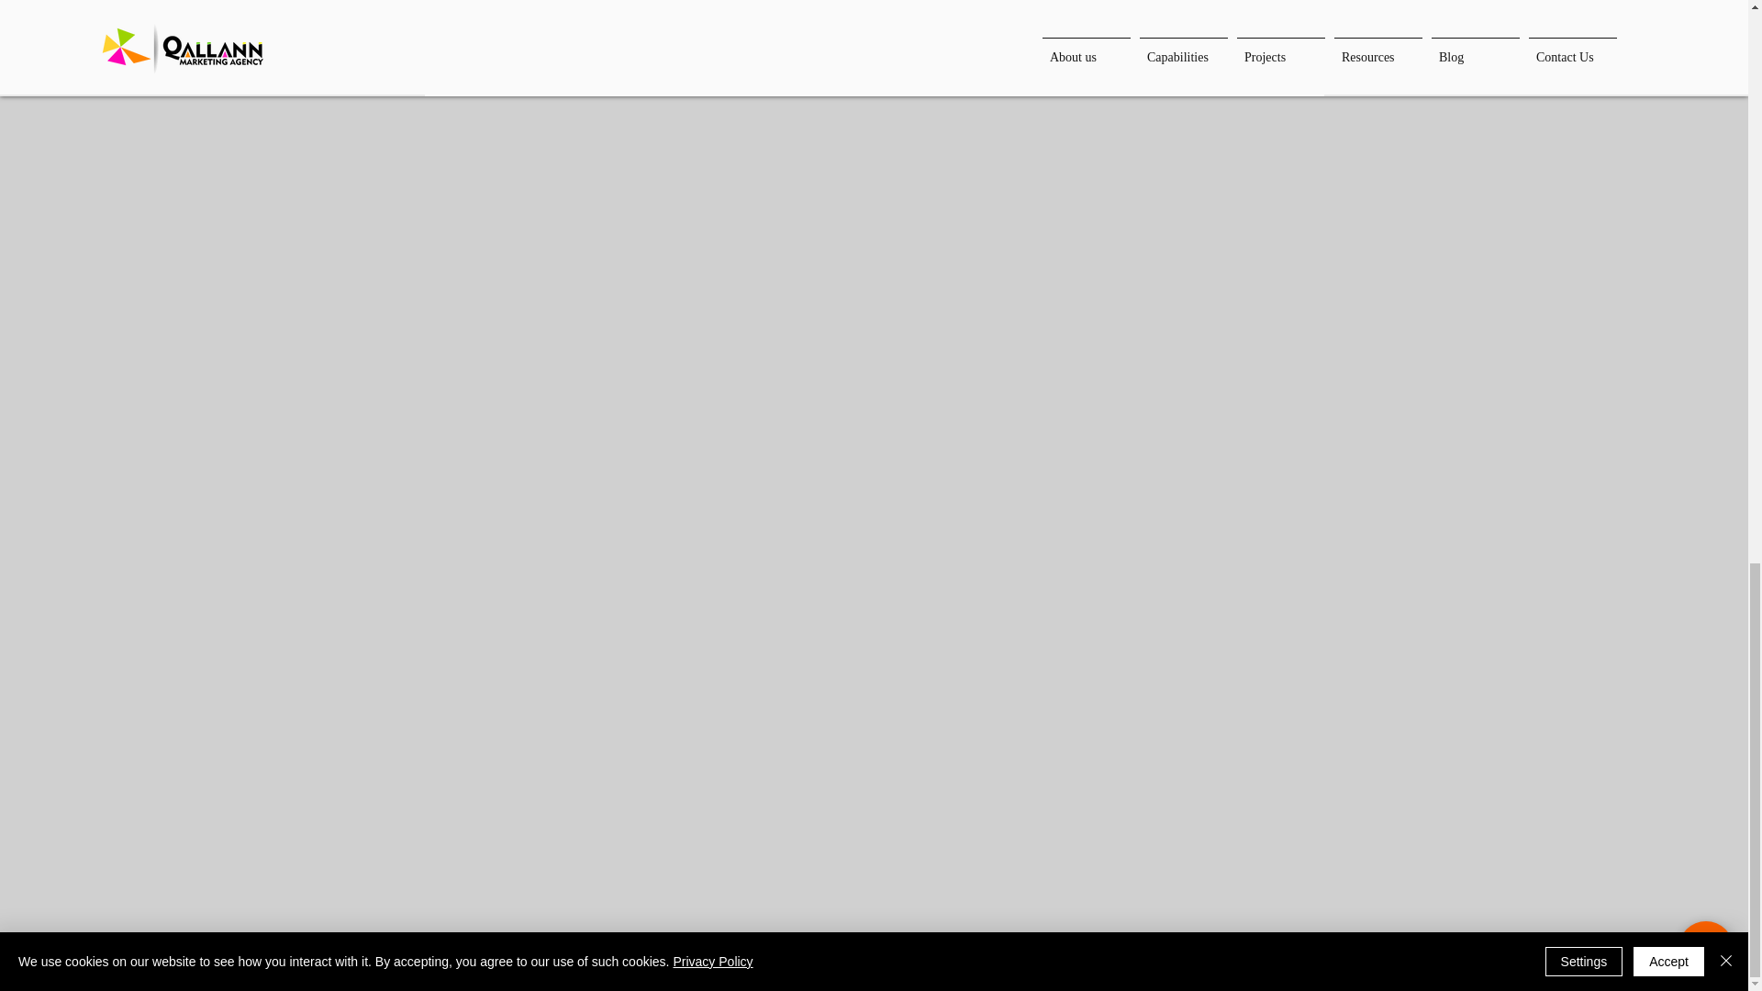 Image resolution: width=1762 pixels, height=991 pixels. I want to click on Refund Policy, so click(463, 966).